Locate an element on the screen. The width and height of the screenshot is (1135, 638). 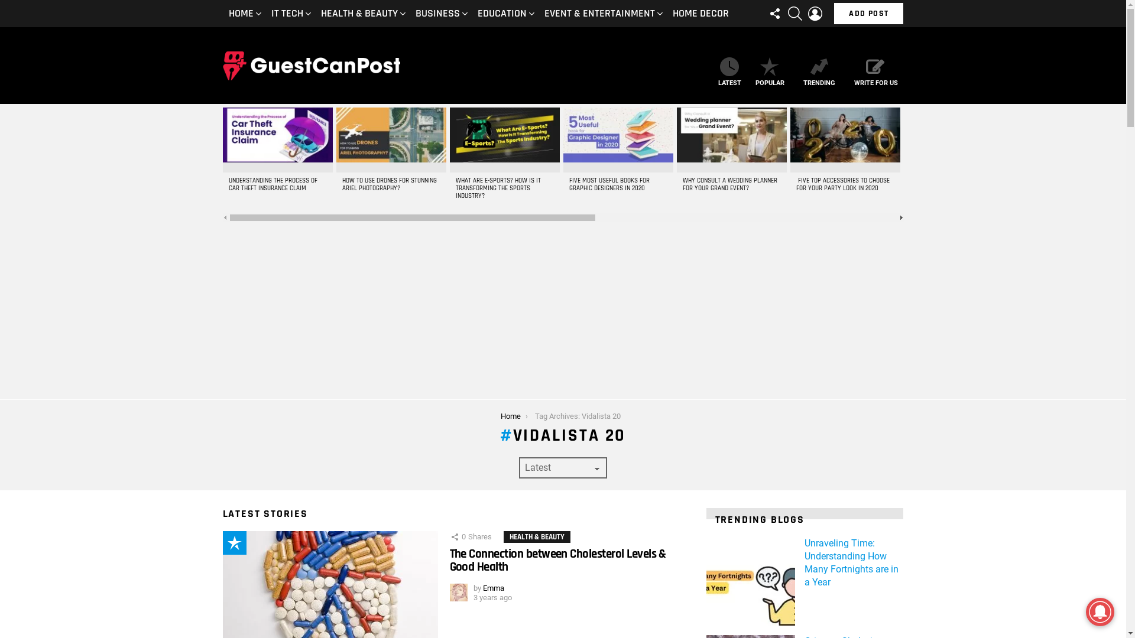
EDUCATION is located at coordinates (504, 14).